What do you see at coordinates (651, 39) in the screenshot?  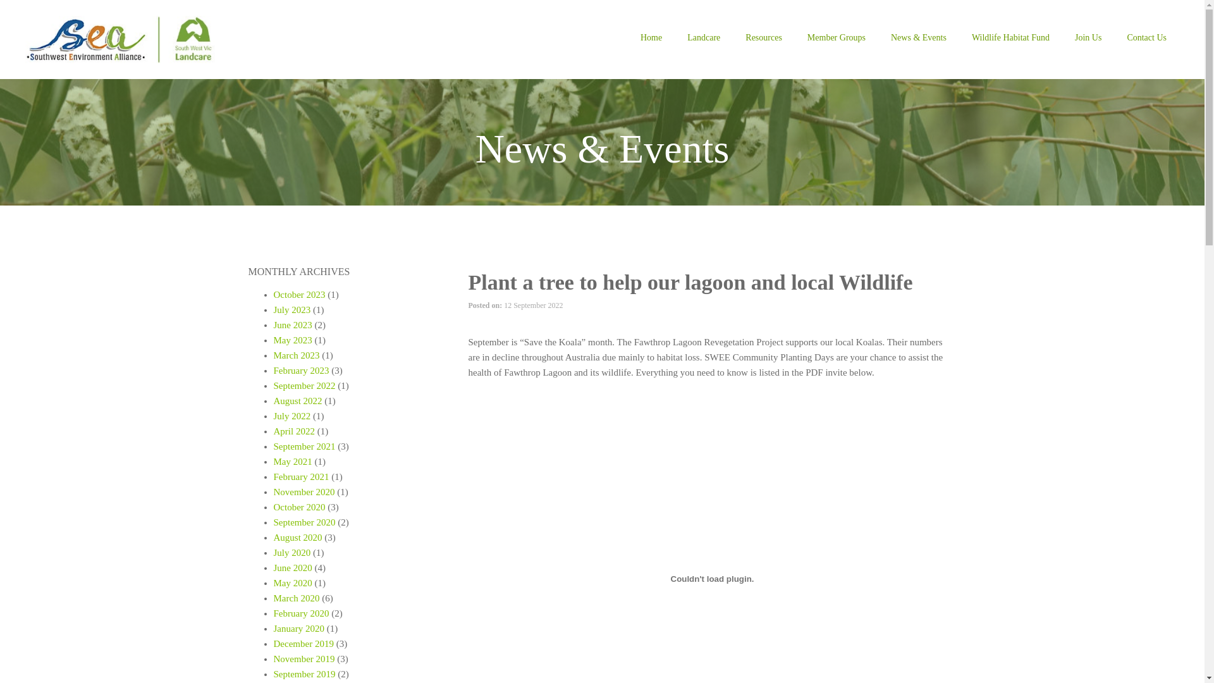 I see `Home` at bounding box center [651, 39].